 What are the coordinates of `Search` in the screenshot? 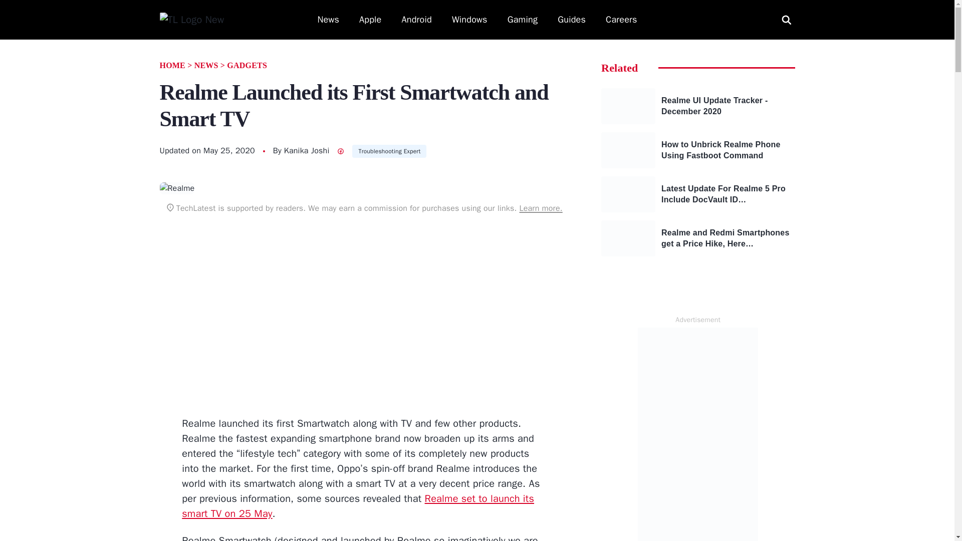 It's located at (19, 7).